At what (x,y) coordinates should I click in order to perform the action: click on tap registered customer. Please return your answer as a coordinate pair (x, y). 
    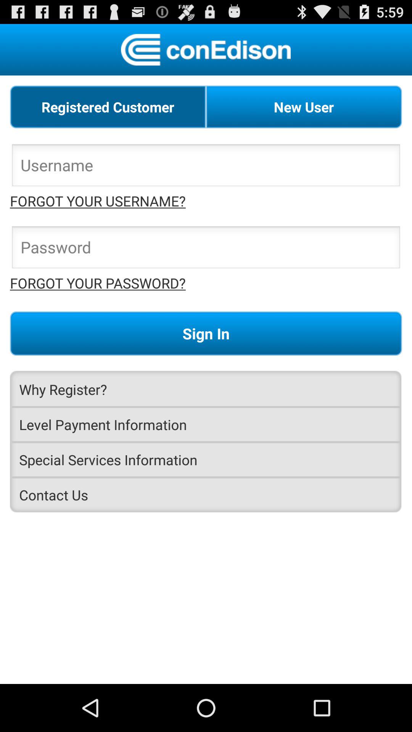
    Looking at the image, I should click on (108, 107).